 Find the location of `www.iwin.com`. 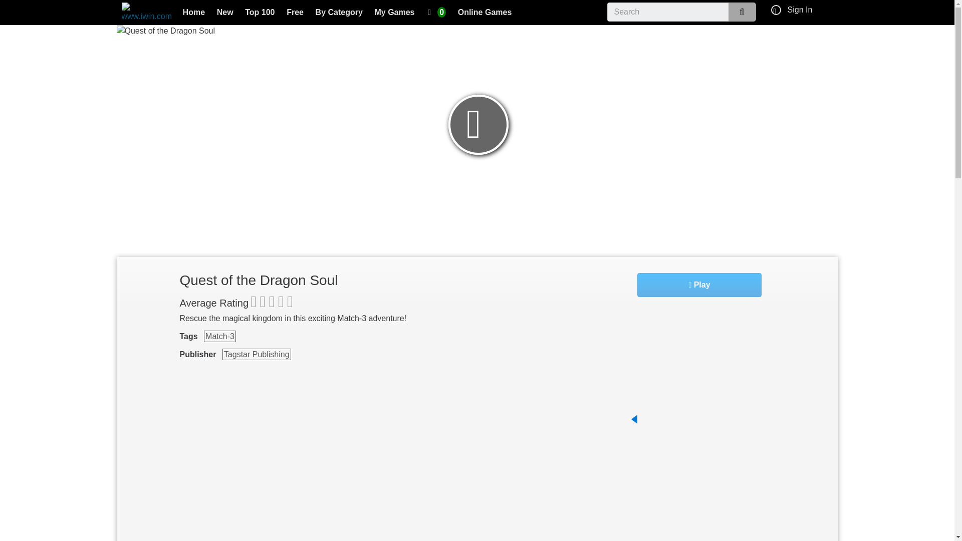

www.iwin.com is located at coordinates (146, 13).